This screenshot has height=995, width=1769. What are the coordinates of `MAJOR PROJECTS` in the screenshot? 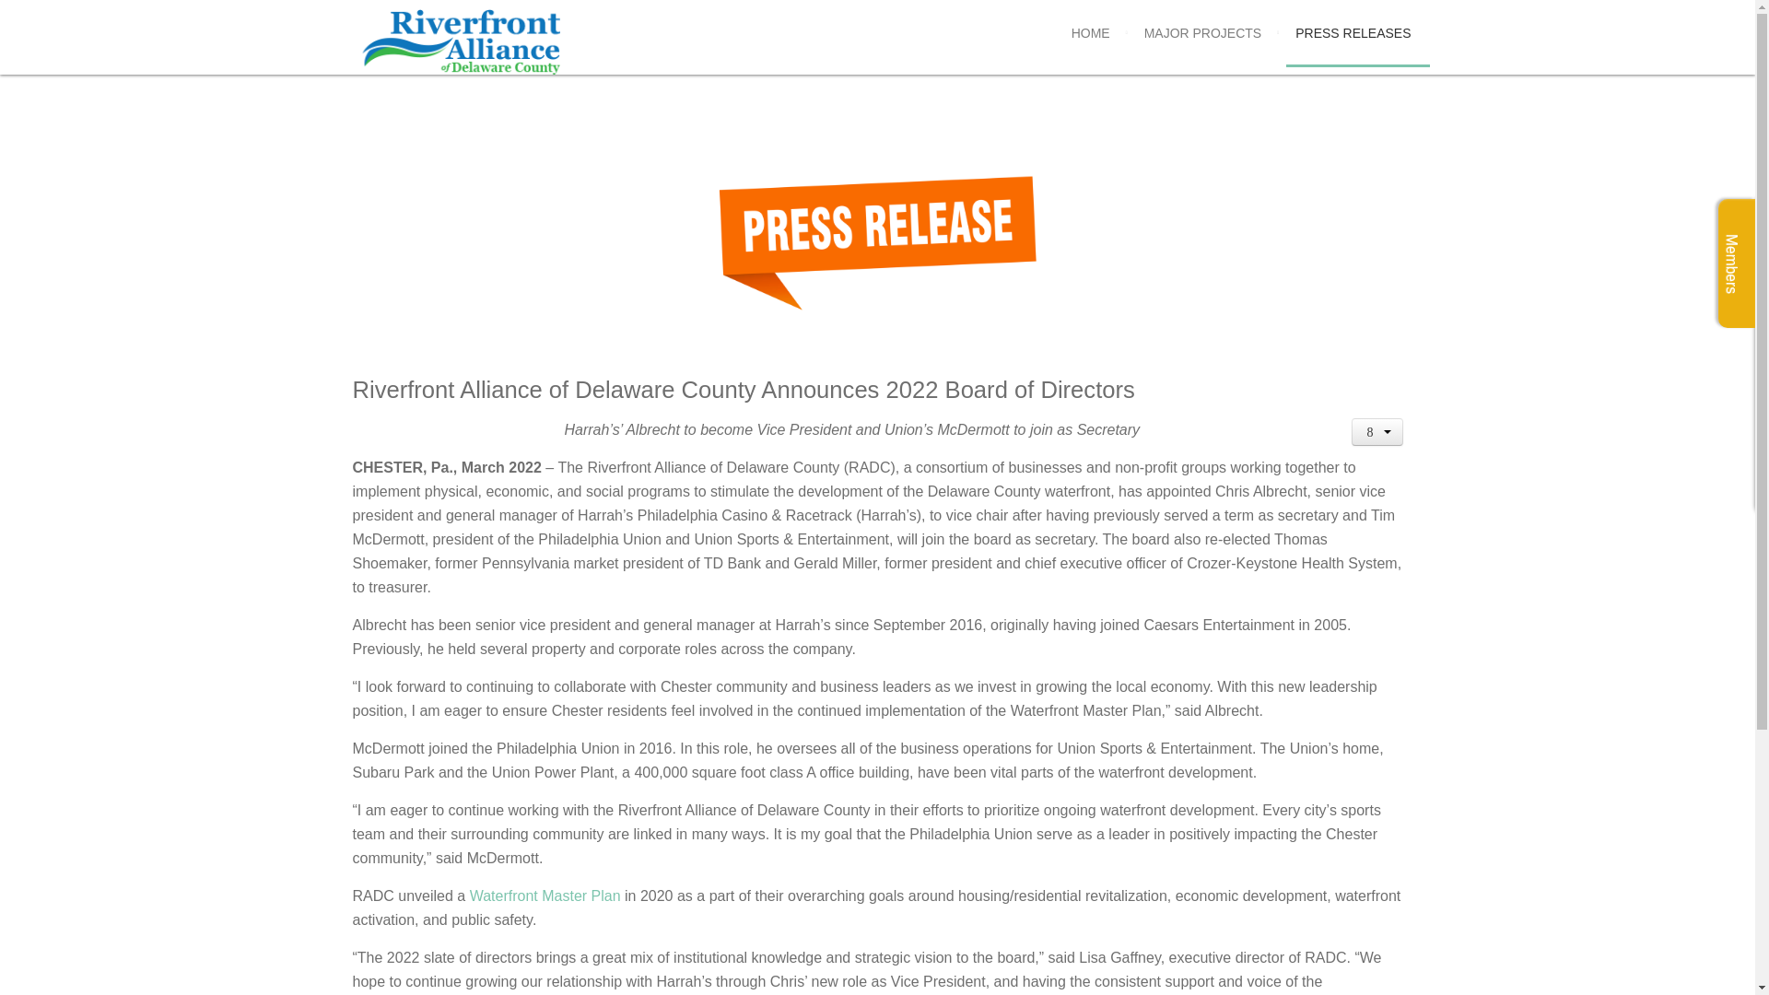 It's located at (1202, 33).